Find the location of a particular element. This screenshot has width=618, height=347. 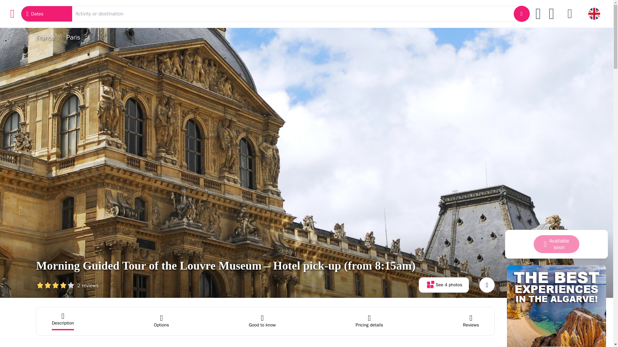

Options is located at coordinates (161, 321).